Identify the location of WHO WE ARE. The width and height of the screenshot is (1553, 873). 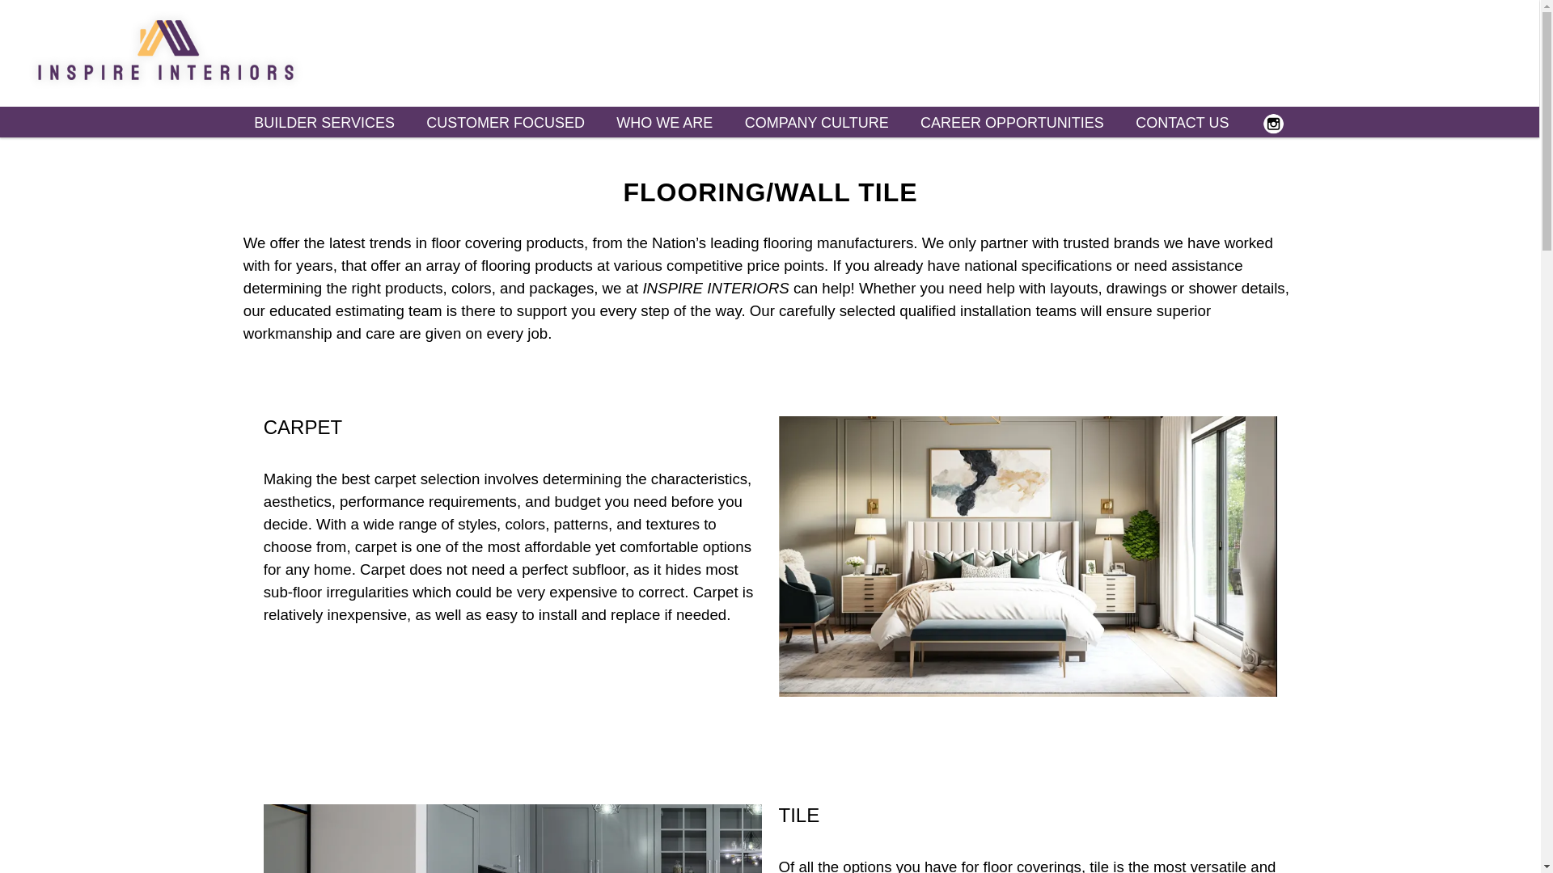
(664, 121).